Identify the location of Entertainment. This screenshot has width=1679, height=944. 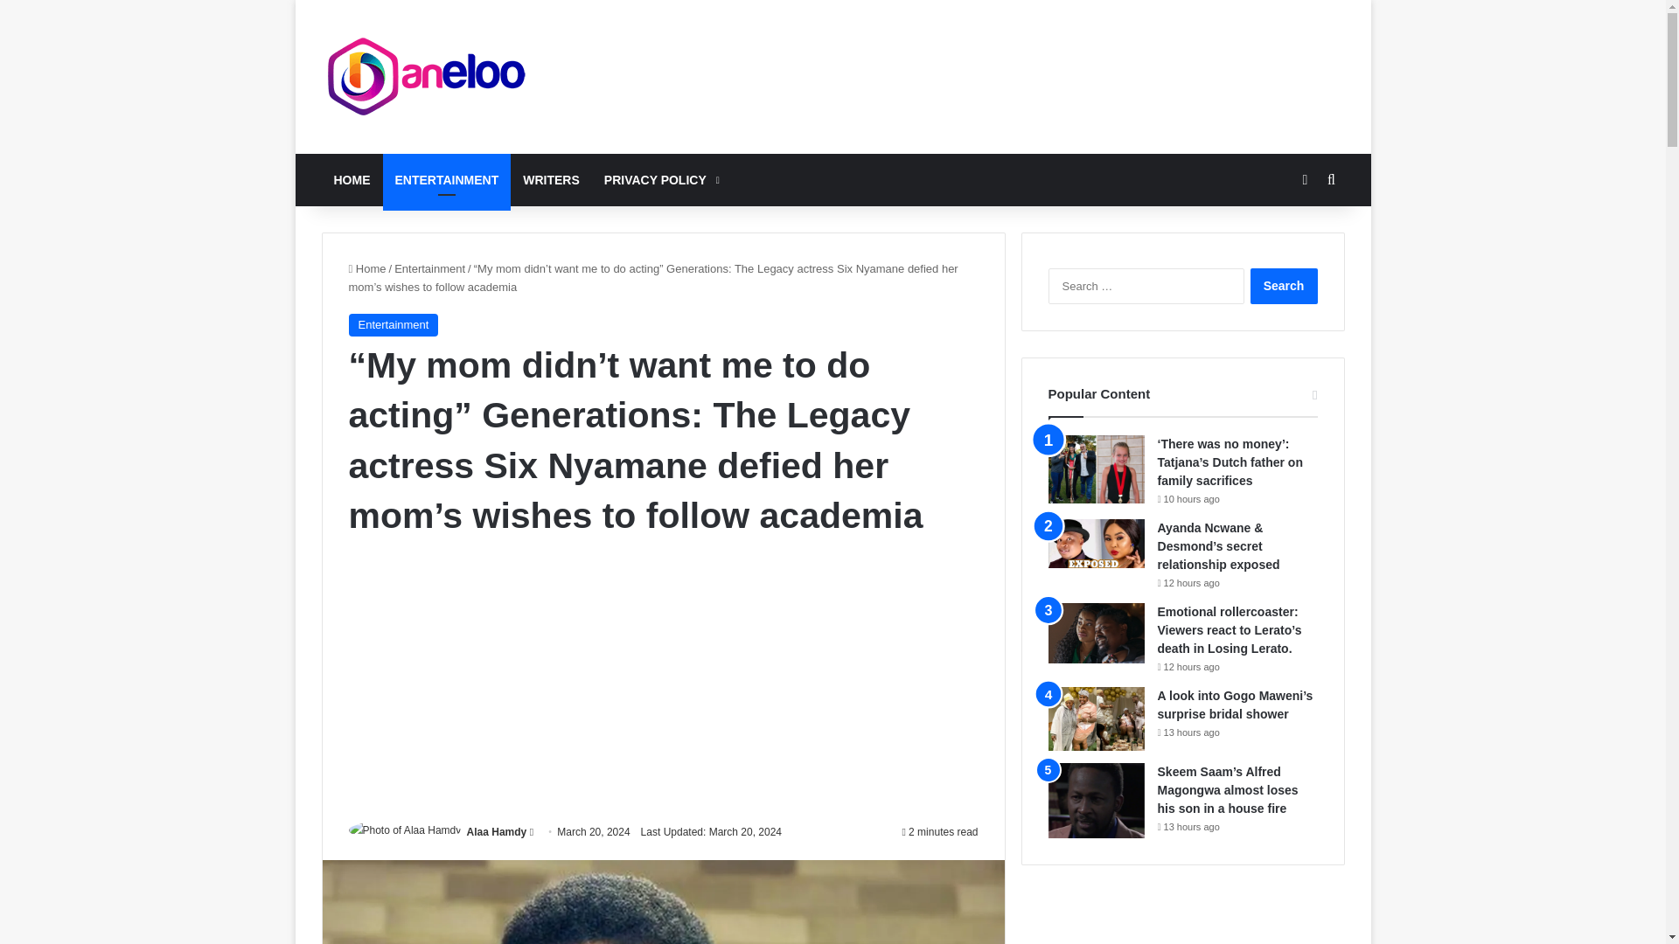
(393, 324).